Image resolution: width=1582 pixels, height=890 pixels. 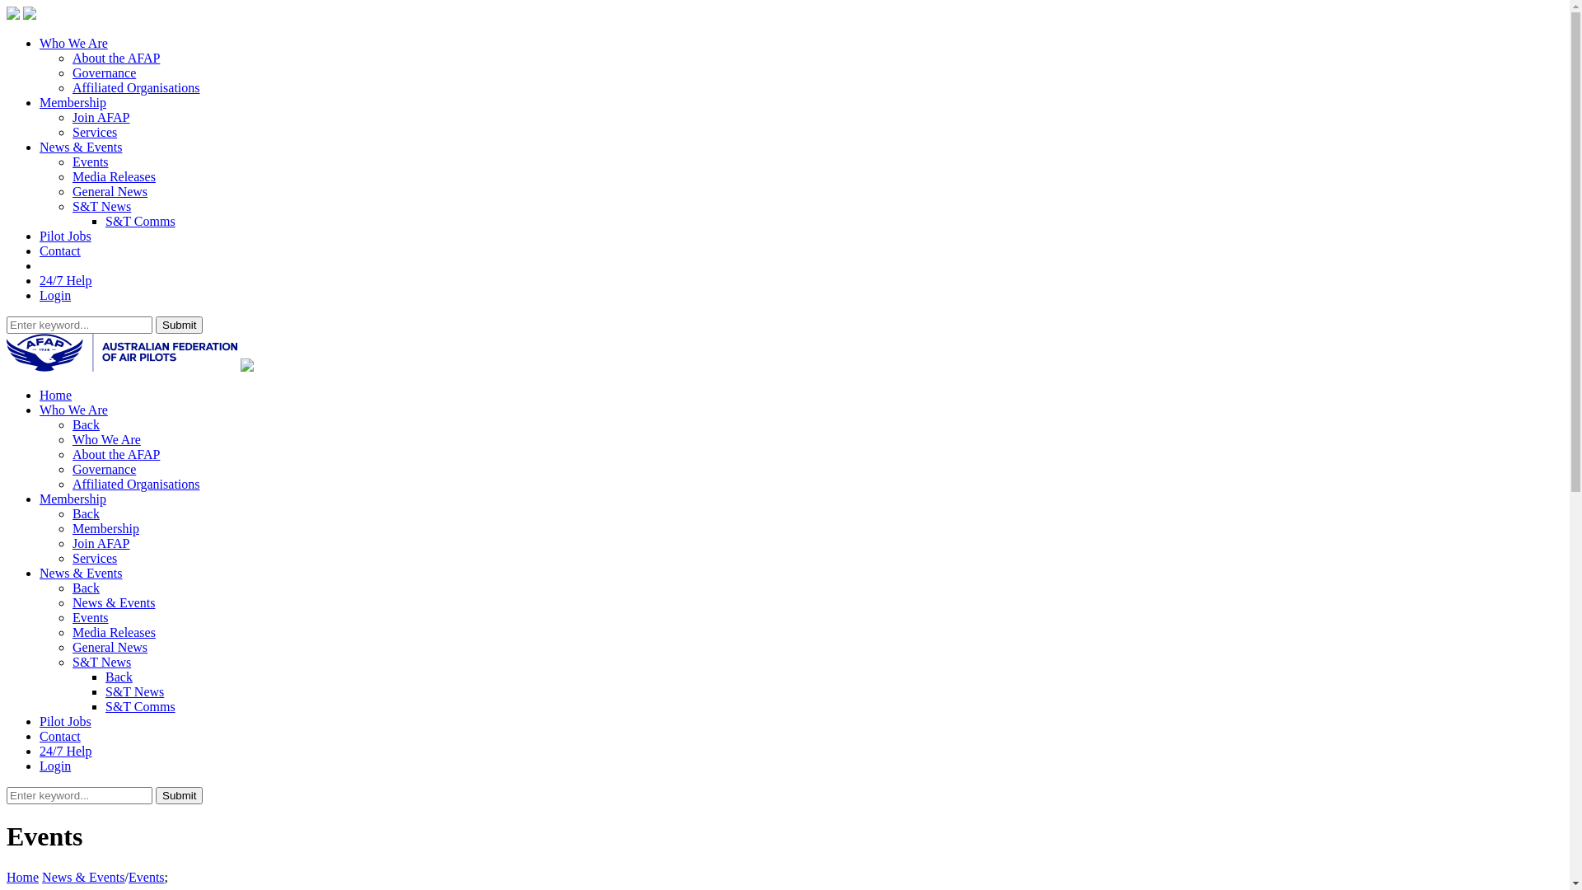 I want to click on Membership, so click(x=73, y=499).